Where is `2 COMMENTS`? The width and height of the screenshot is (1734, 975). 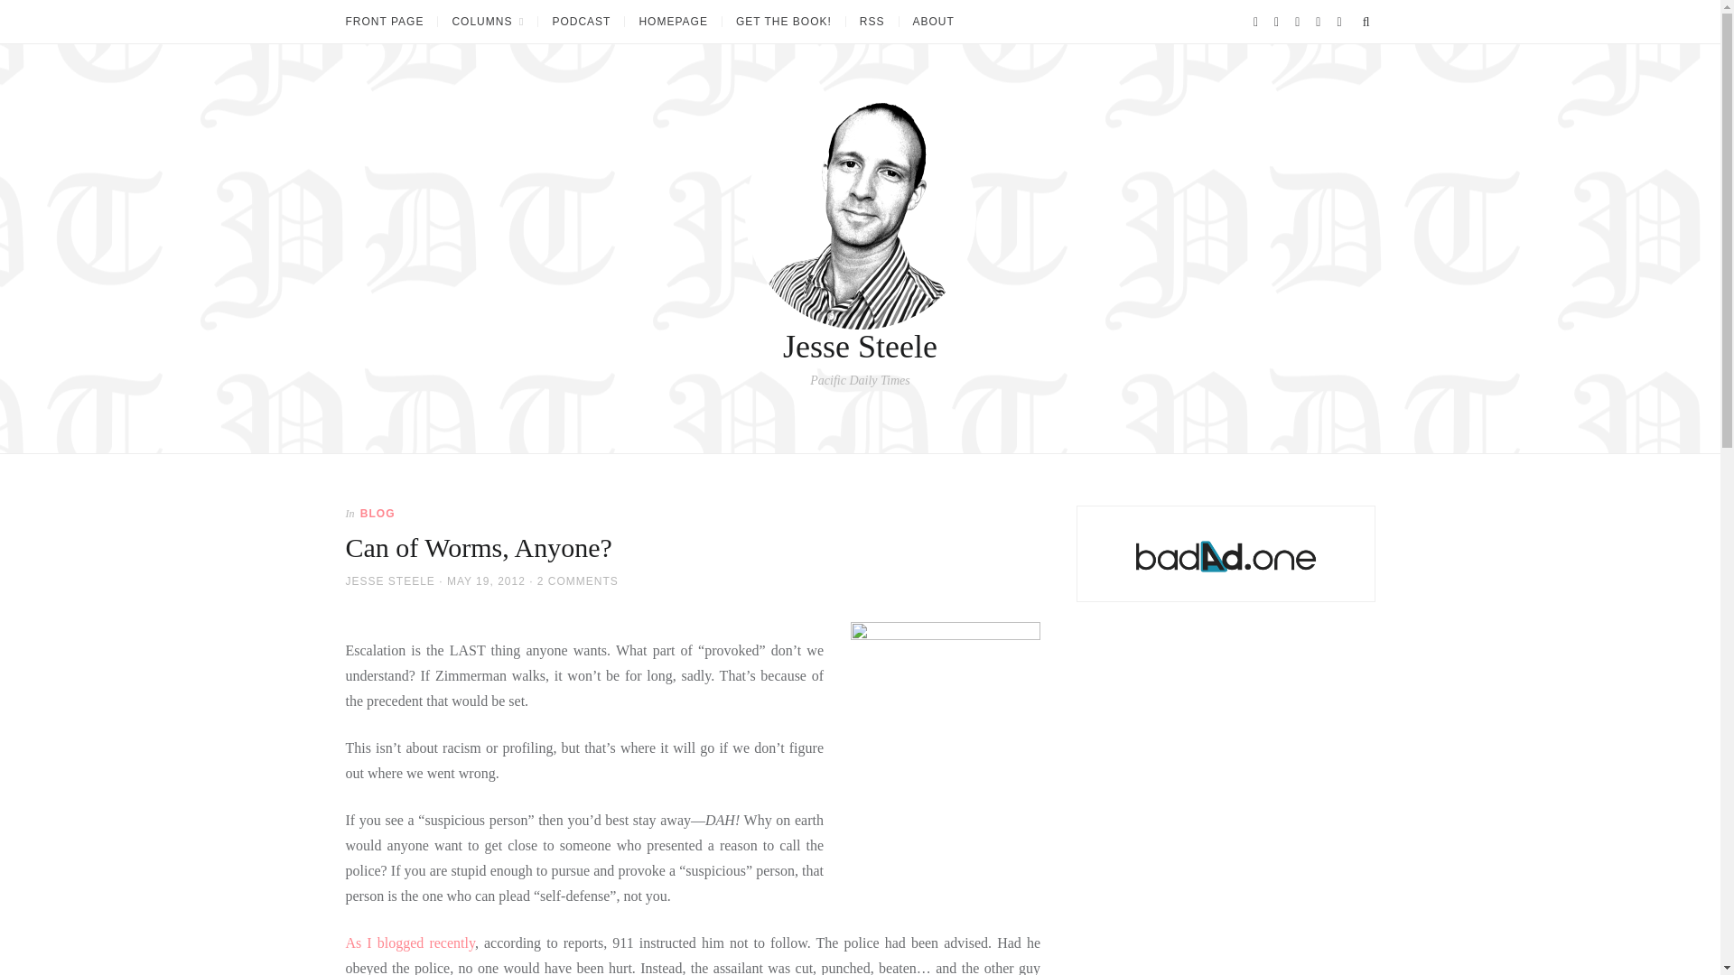 2 COMMENTS is located at coordinates (578, 581).